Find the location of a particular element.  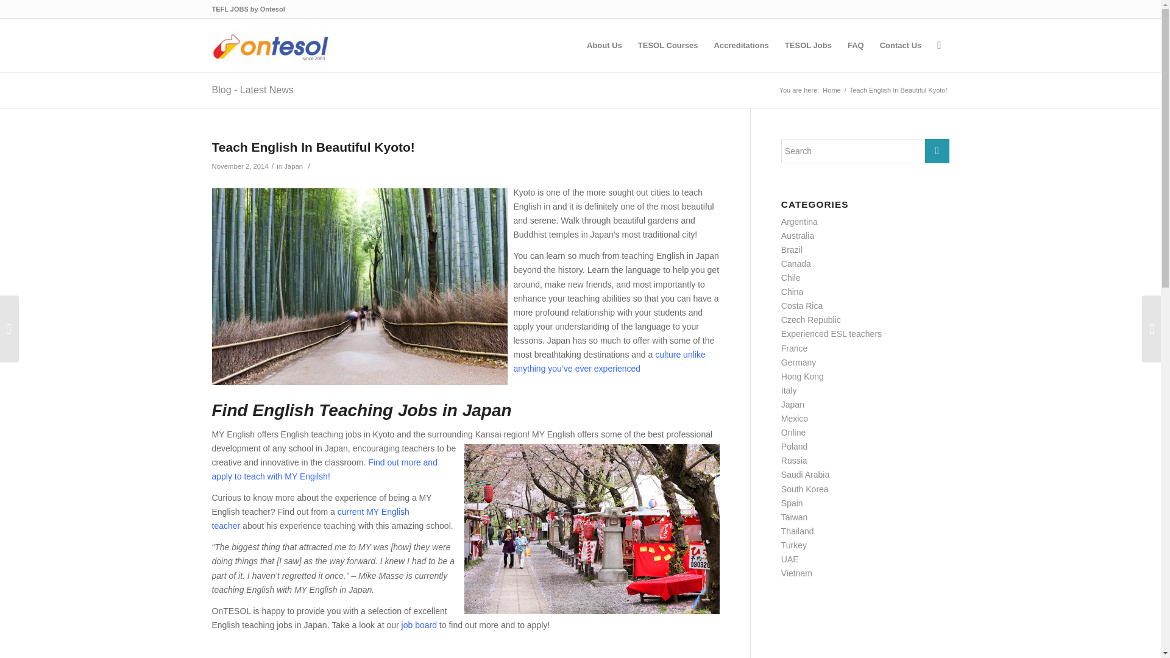

Bamboo Forest, Kyoto, Japan is located at coordinates (360, 286).